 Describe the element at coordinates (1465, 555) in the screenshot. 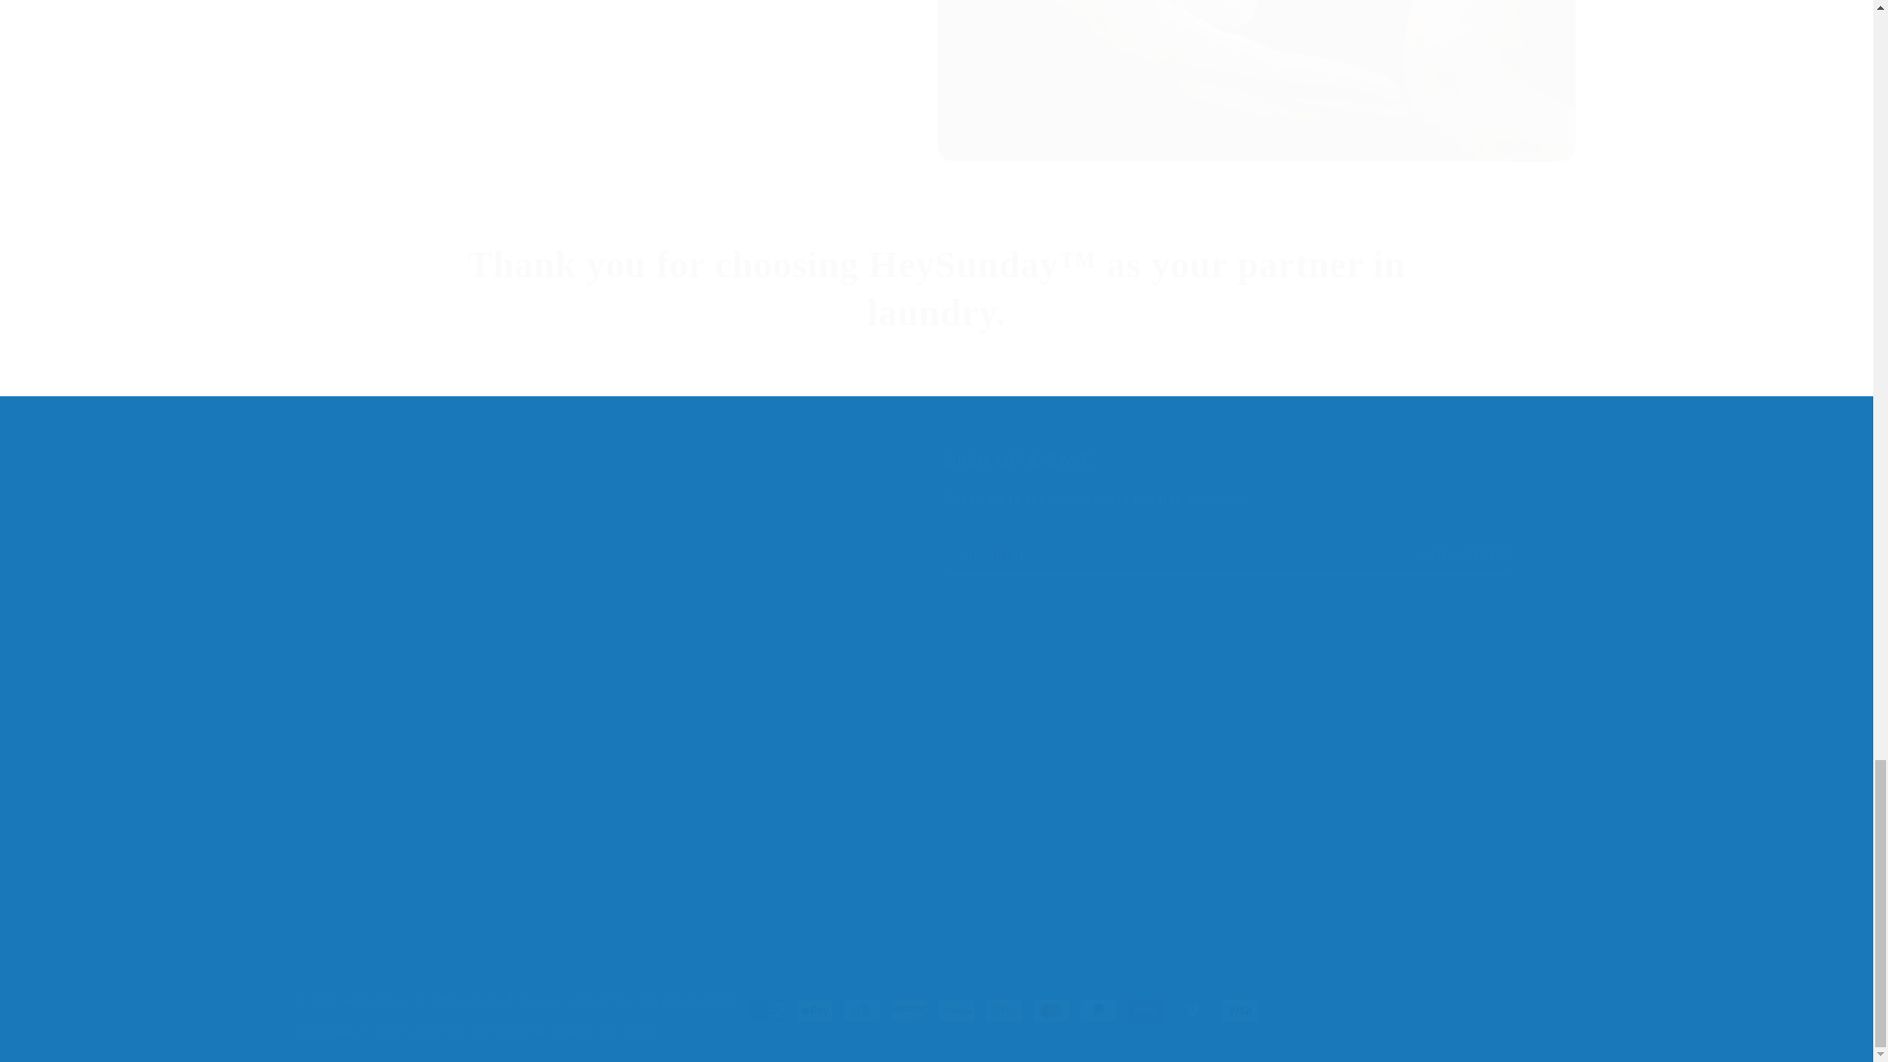

I see `SUBSCRIBE` at that location.